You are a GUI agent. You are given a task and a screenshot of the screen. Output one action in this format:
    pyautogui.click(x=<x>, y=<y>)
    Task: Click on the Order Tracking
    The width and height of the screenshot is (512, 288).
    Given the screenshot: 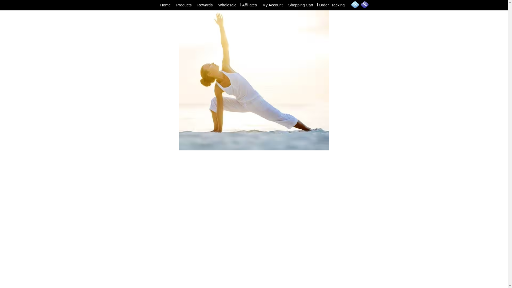 What is the action you would take?
    pyautogui.click(x=332, y=5)
    